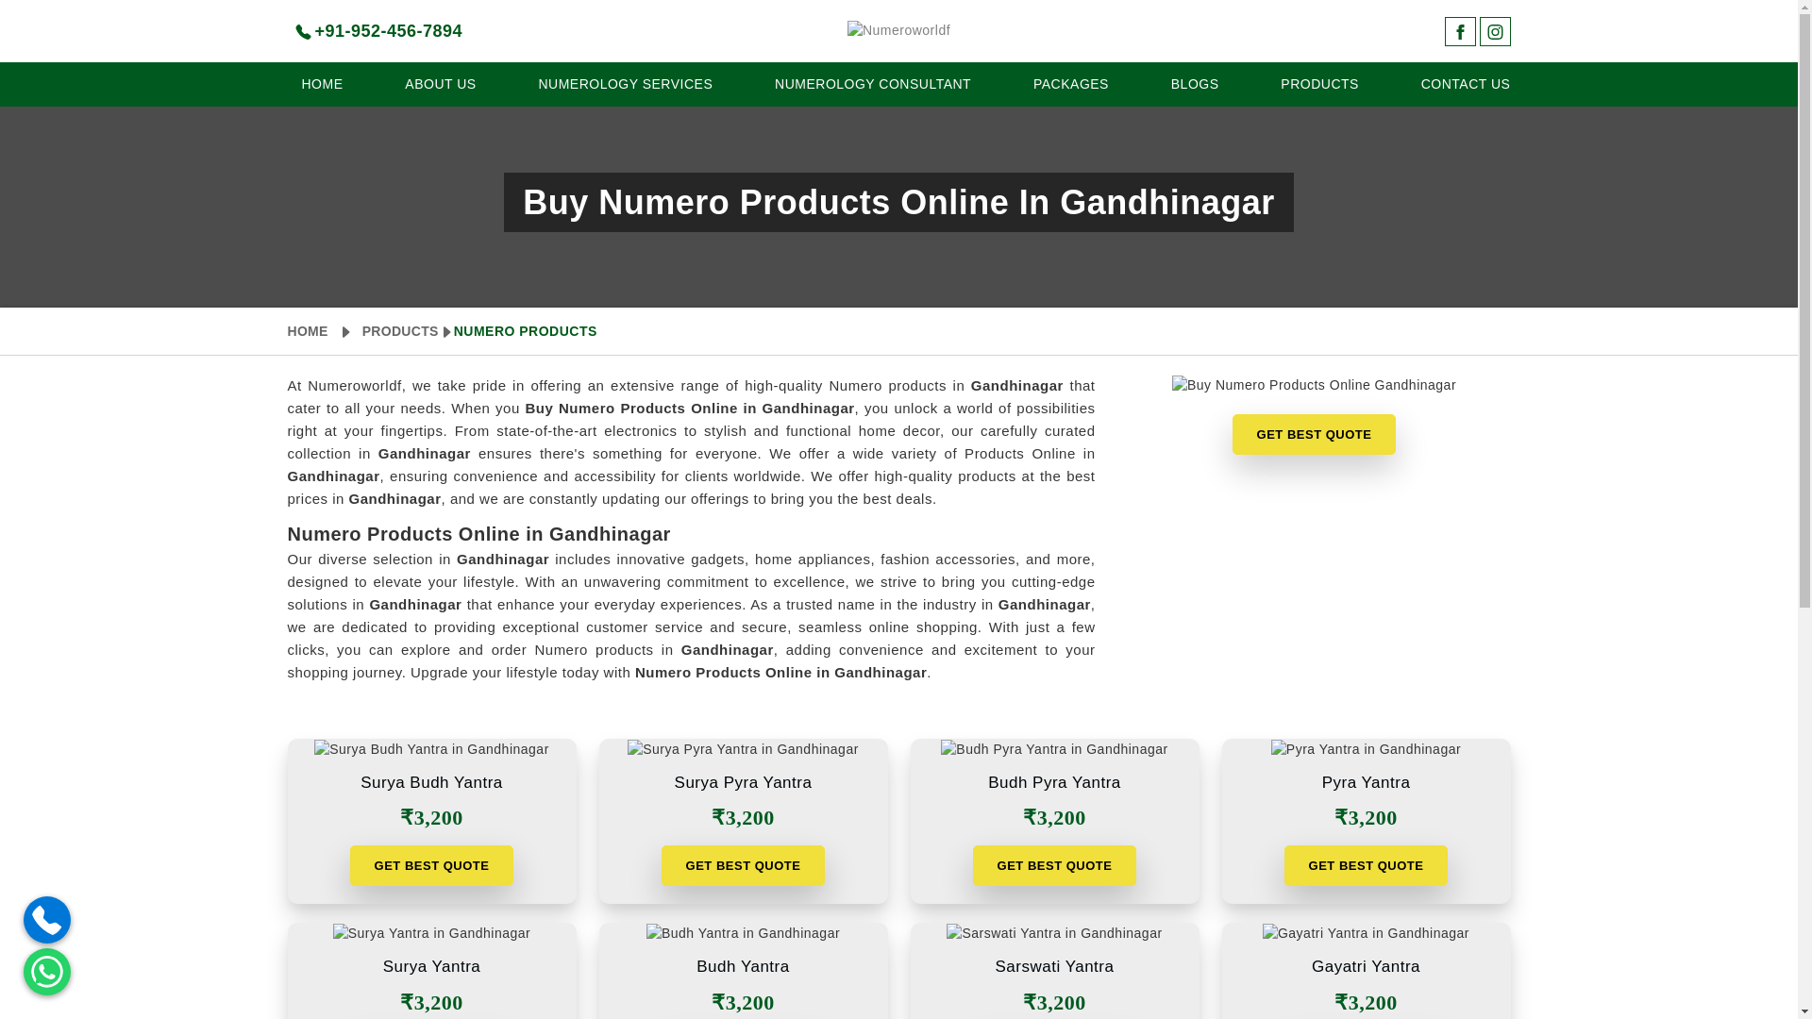 Image resolution: width=1812 pixels, height=1019 pixels. I want to click on Numeroworldf, so click(898, 30).